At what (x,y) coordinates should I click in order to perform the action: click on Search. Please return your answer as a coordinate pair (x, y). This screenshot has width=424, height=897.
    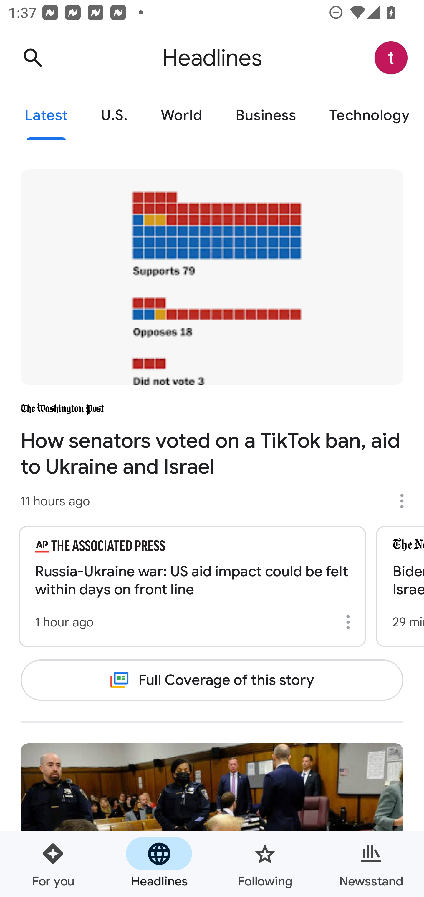
    Looking at the image, I should click on (33, 58).